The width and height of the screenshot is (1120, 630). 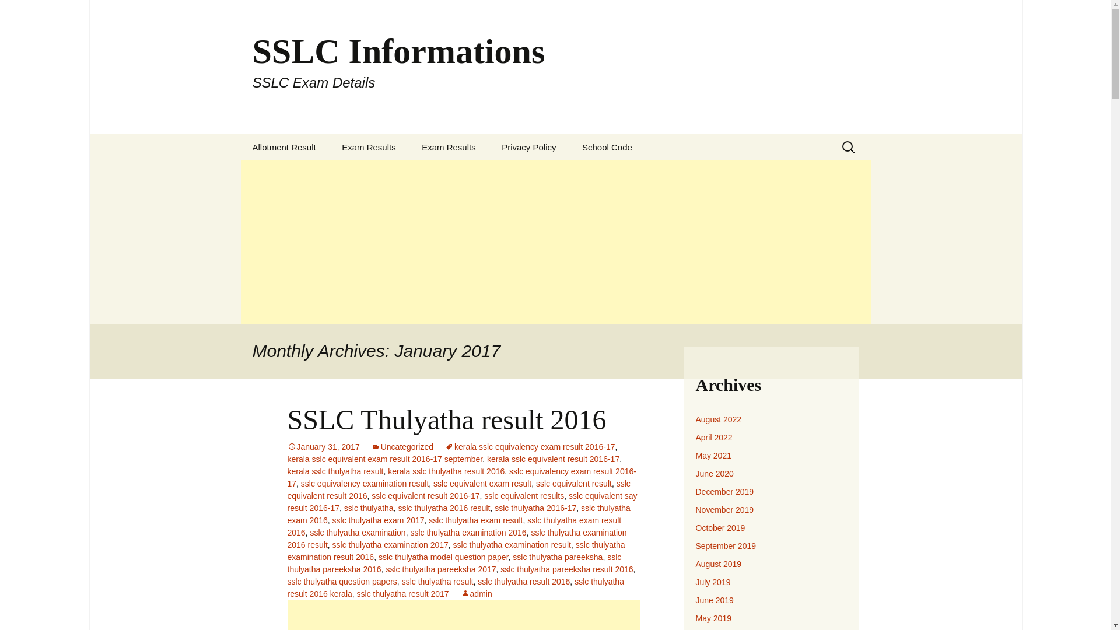 I want to click on kerala sslc equivalent result 2016-17, so click(x=553, y=459).